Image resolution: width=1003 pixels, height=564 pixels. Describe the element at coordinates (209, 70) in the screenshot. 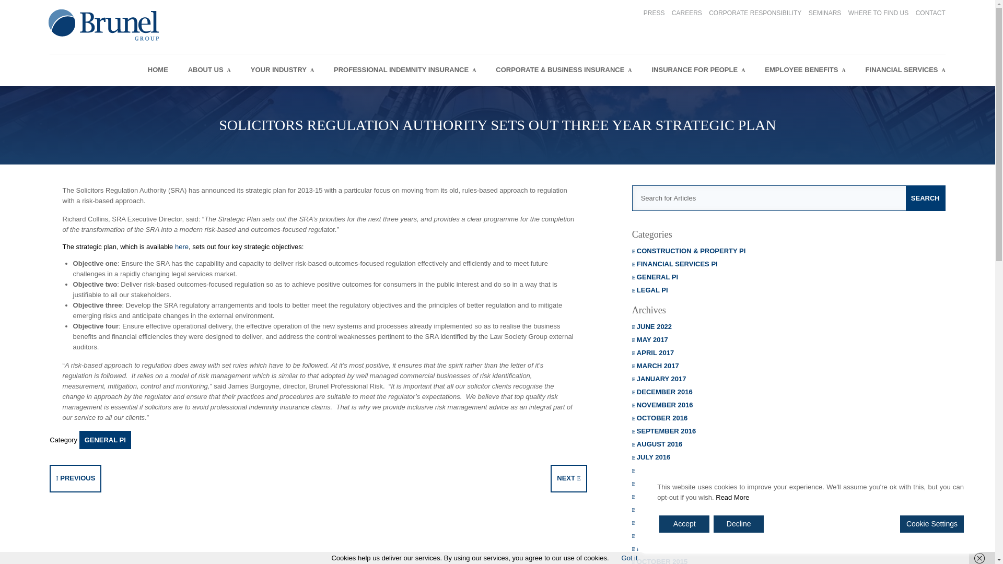

I see `ABOUT US` at that location.